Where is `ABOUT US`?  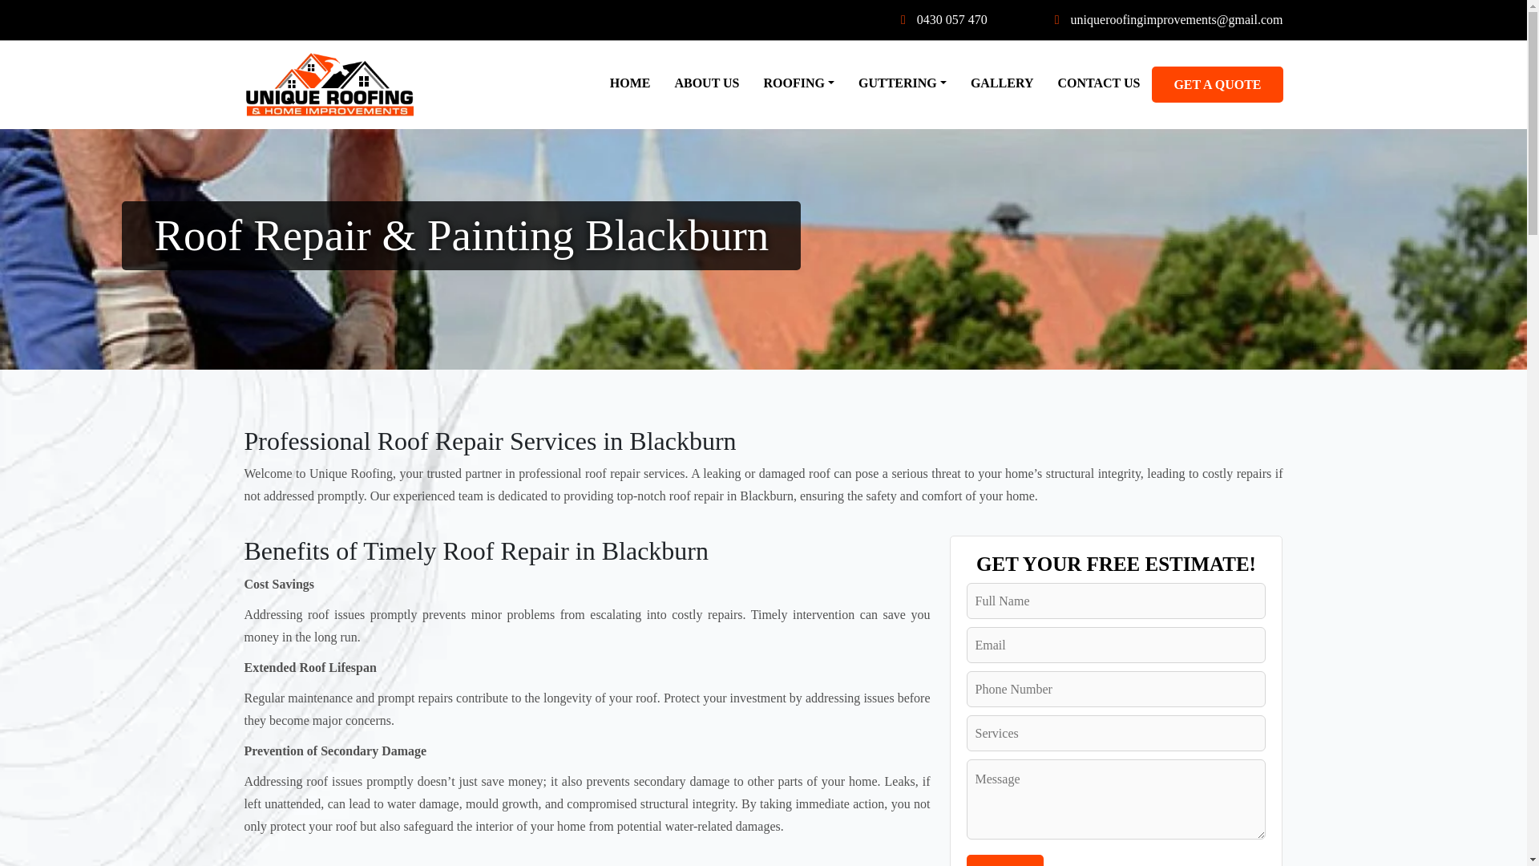 ABOUT US is located at coordinates (705, 84).